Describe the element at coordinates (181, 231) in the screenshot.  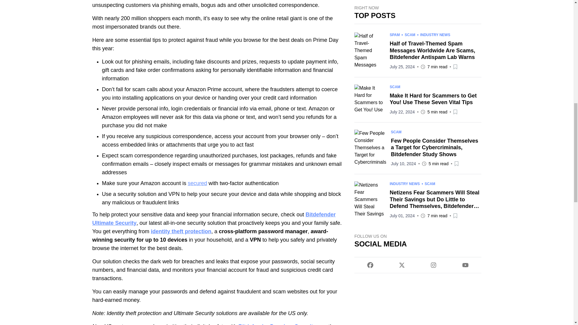
I see `identity theft protection` at that location.